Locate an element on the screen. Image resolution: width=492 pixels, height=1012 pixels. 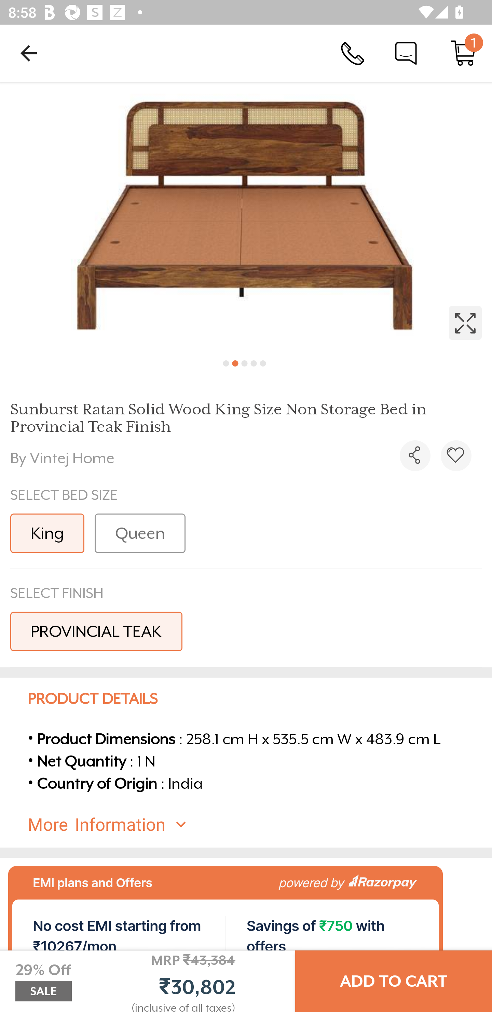
Chat is located at coordinates (406, 53).